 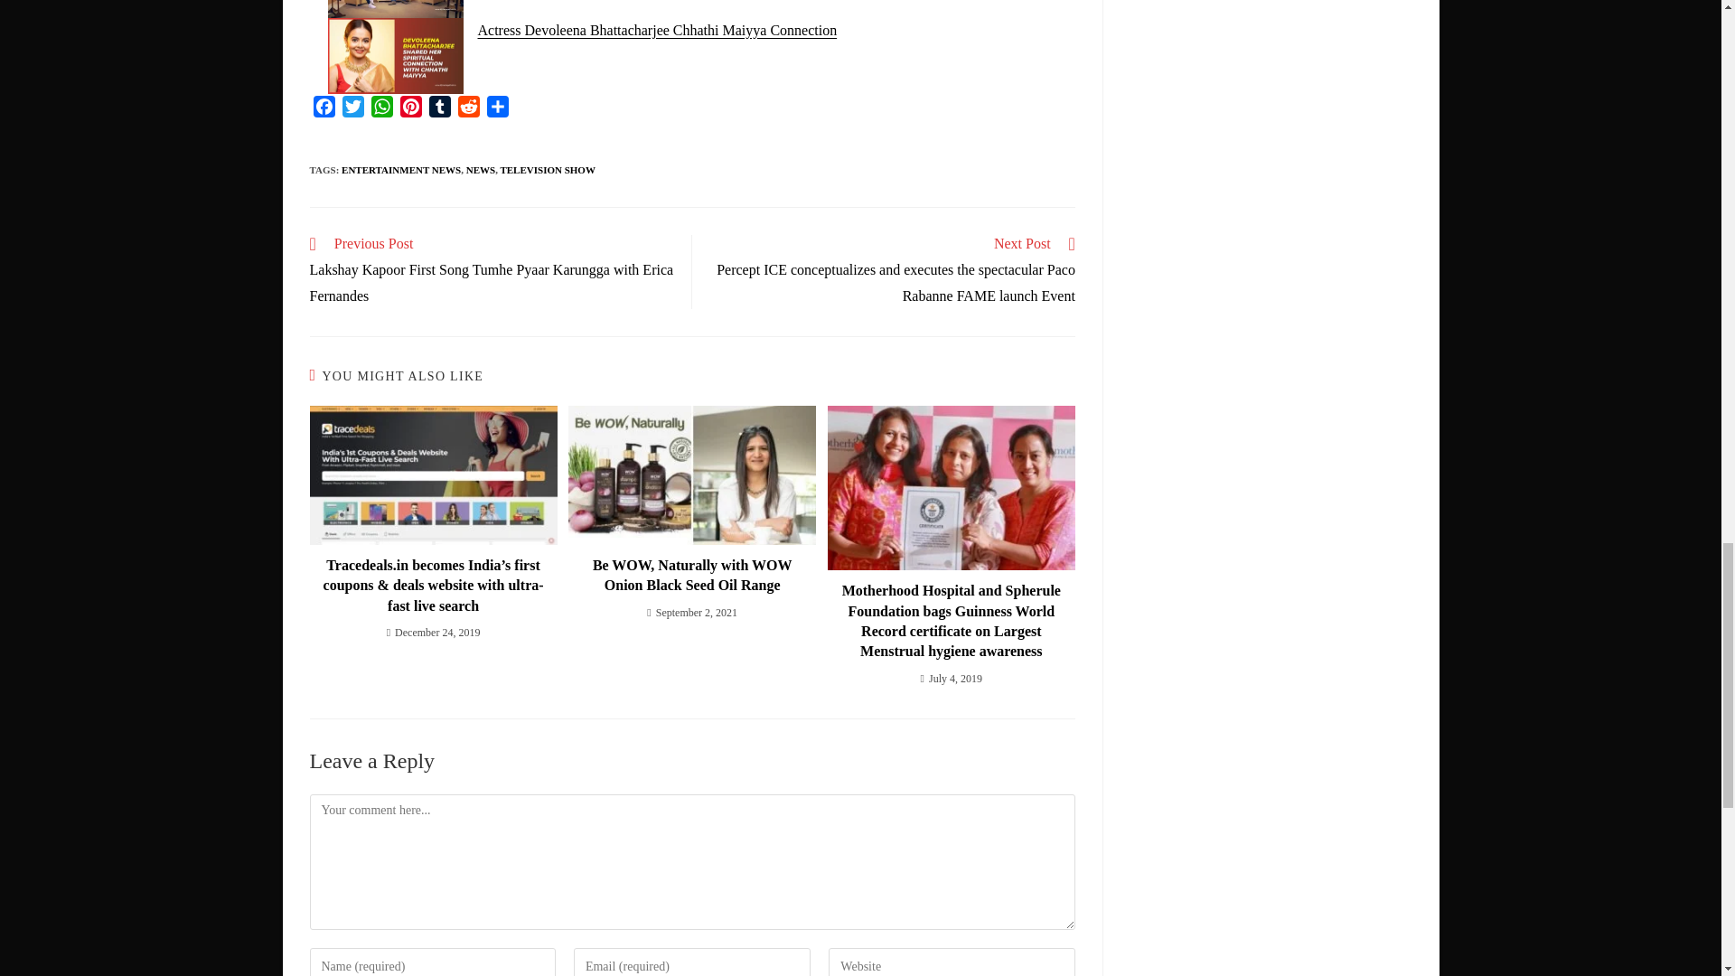 I want to click on Pinterest, so click(x=410, y=107).